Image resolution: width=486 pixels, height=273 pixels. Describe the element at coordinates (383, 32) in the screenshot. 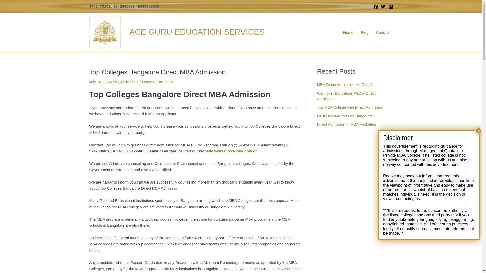

I see `Contact` at that location.